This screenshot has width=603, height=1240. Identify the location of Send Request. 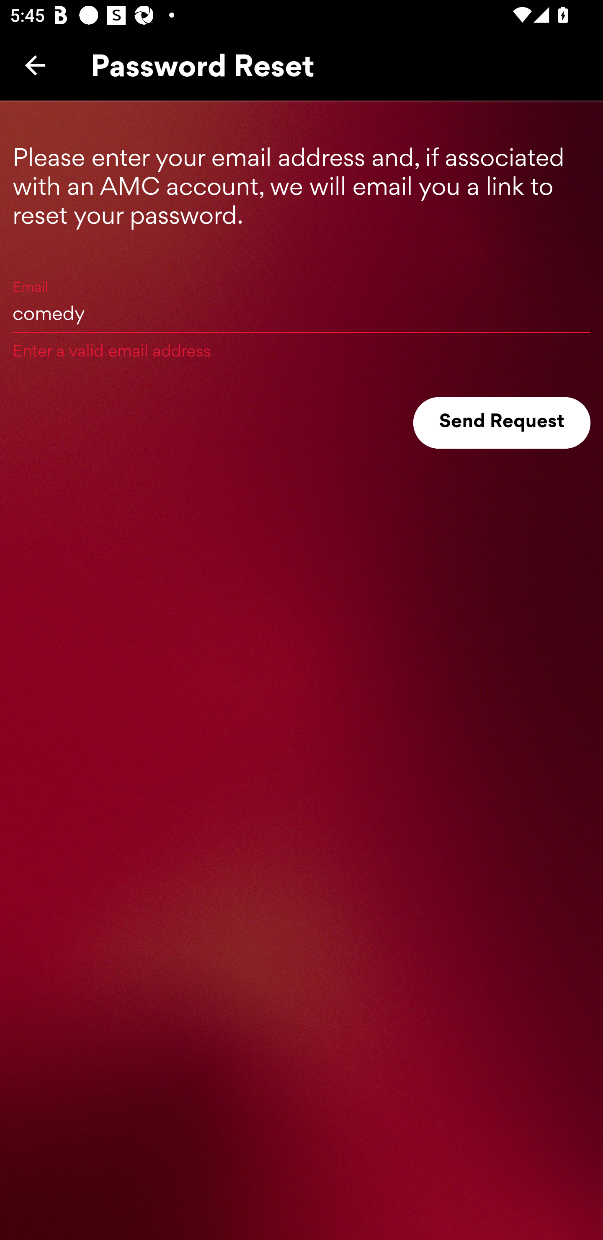
(502, 423).